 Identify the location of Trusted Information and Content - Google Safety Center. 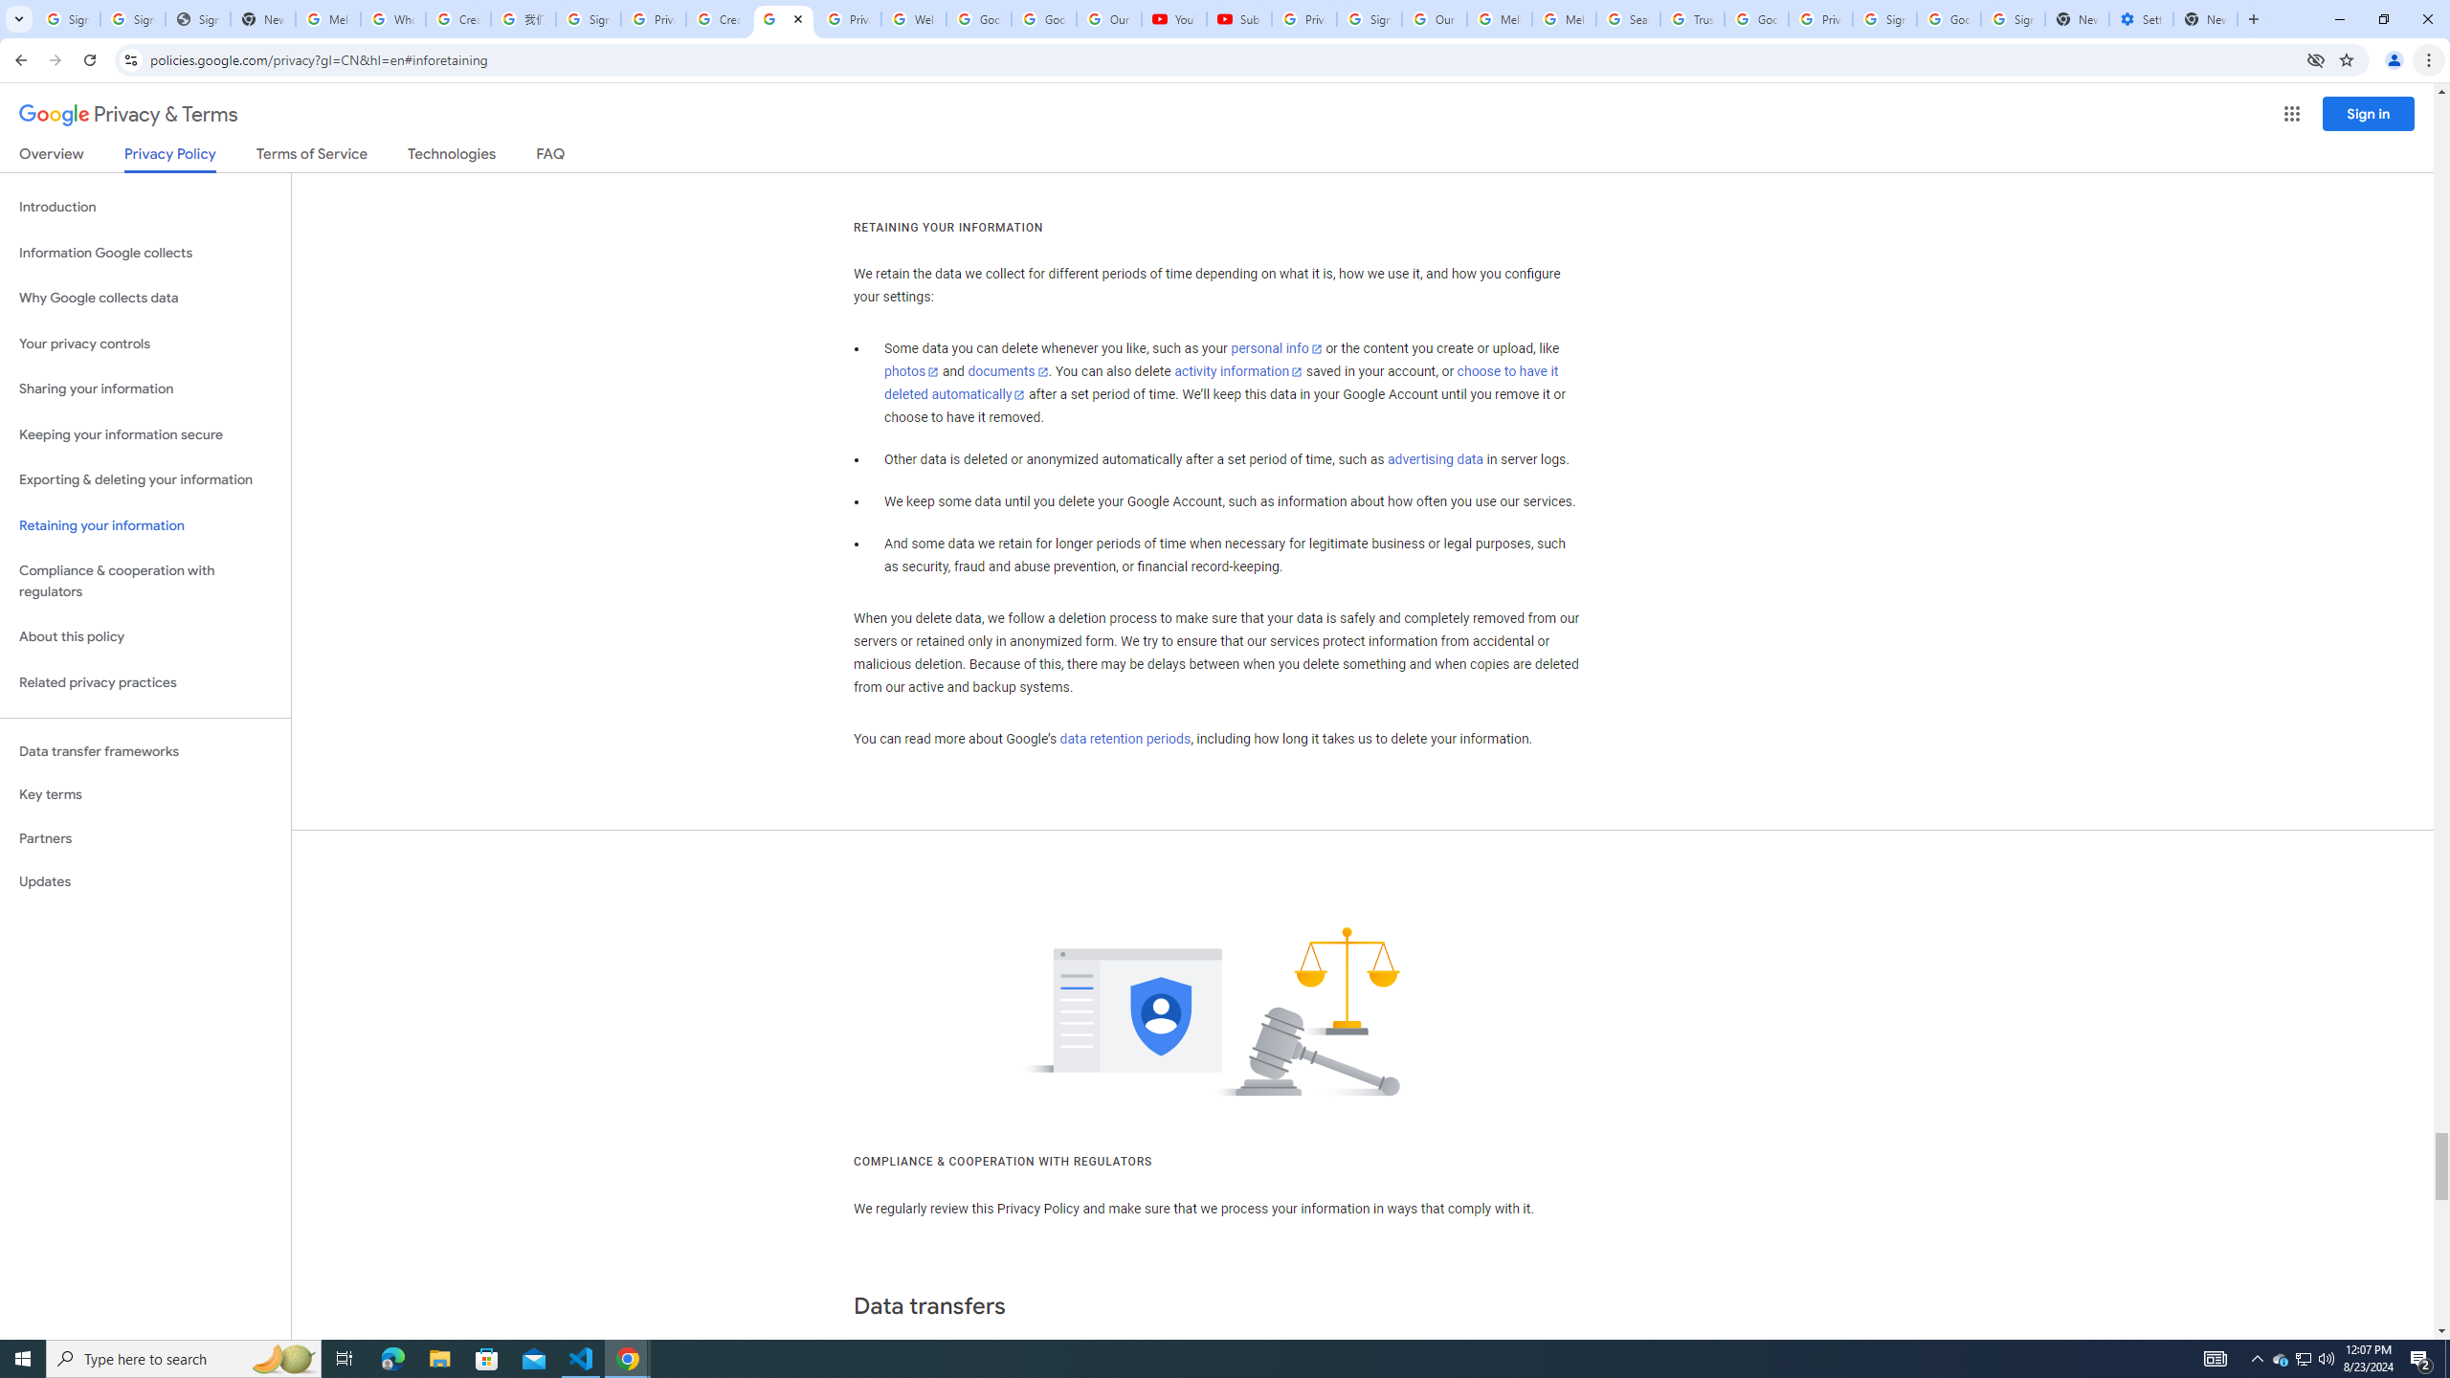
(1691, 19).